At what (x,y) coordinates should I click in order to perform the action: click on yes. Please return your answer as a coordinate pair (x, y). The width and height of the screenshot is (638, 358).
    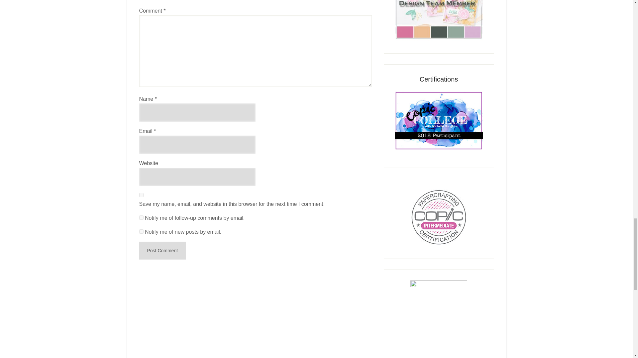
    Looking at the image, I should click on (141, 195).